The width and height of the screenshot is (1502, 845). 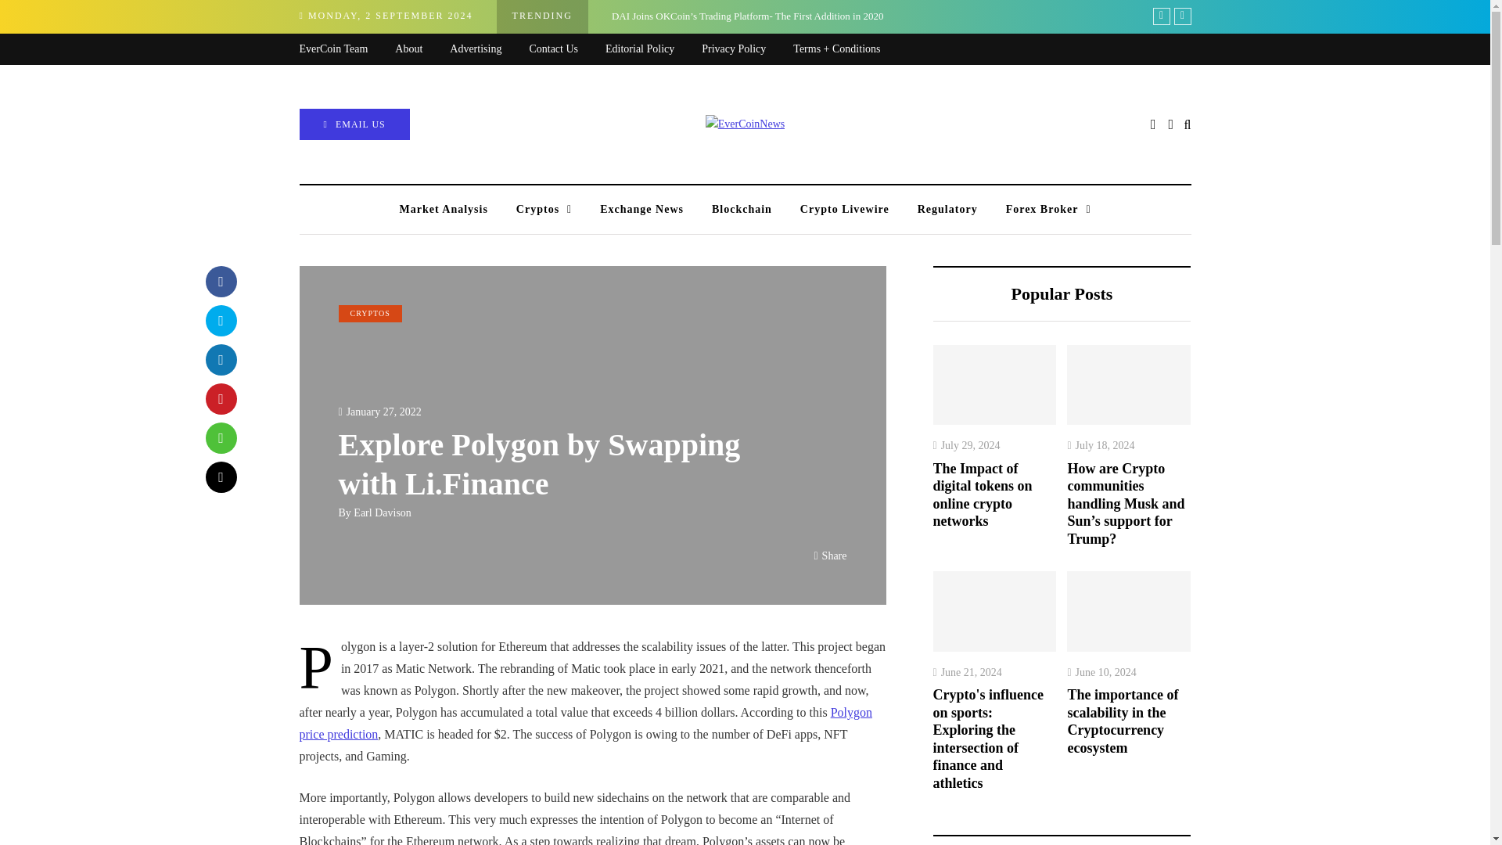 What do you see at coordinates (220, 282) in the screenshot?
I see `Share with Facebook` at bounding box center [220, 282].